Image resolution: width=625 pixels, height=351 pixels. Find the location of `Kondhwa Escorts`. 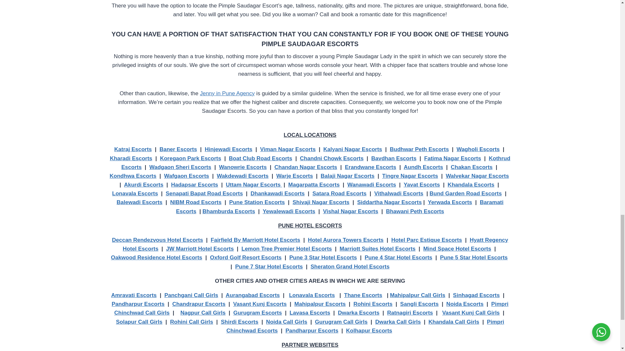

Kondhwa Escorts is located at coordinates (133, 176).